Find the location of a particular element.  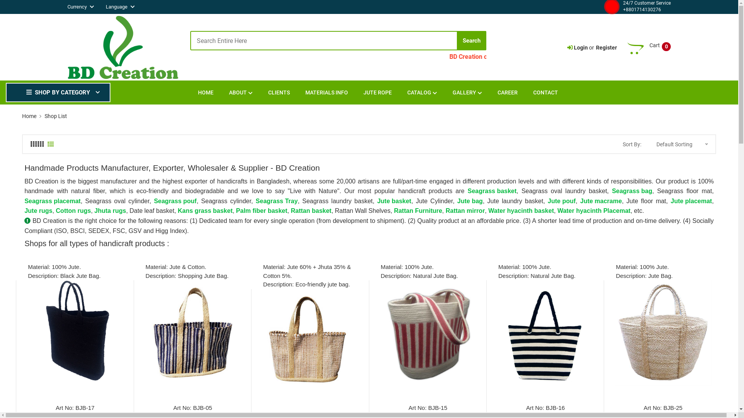

HOME is located at coordinates (206, 93).